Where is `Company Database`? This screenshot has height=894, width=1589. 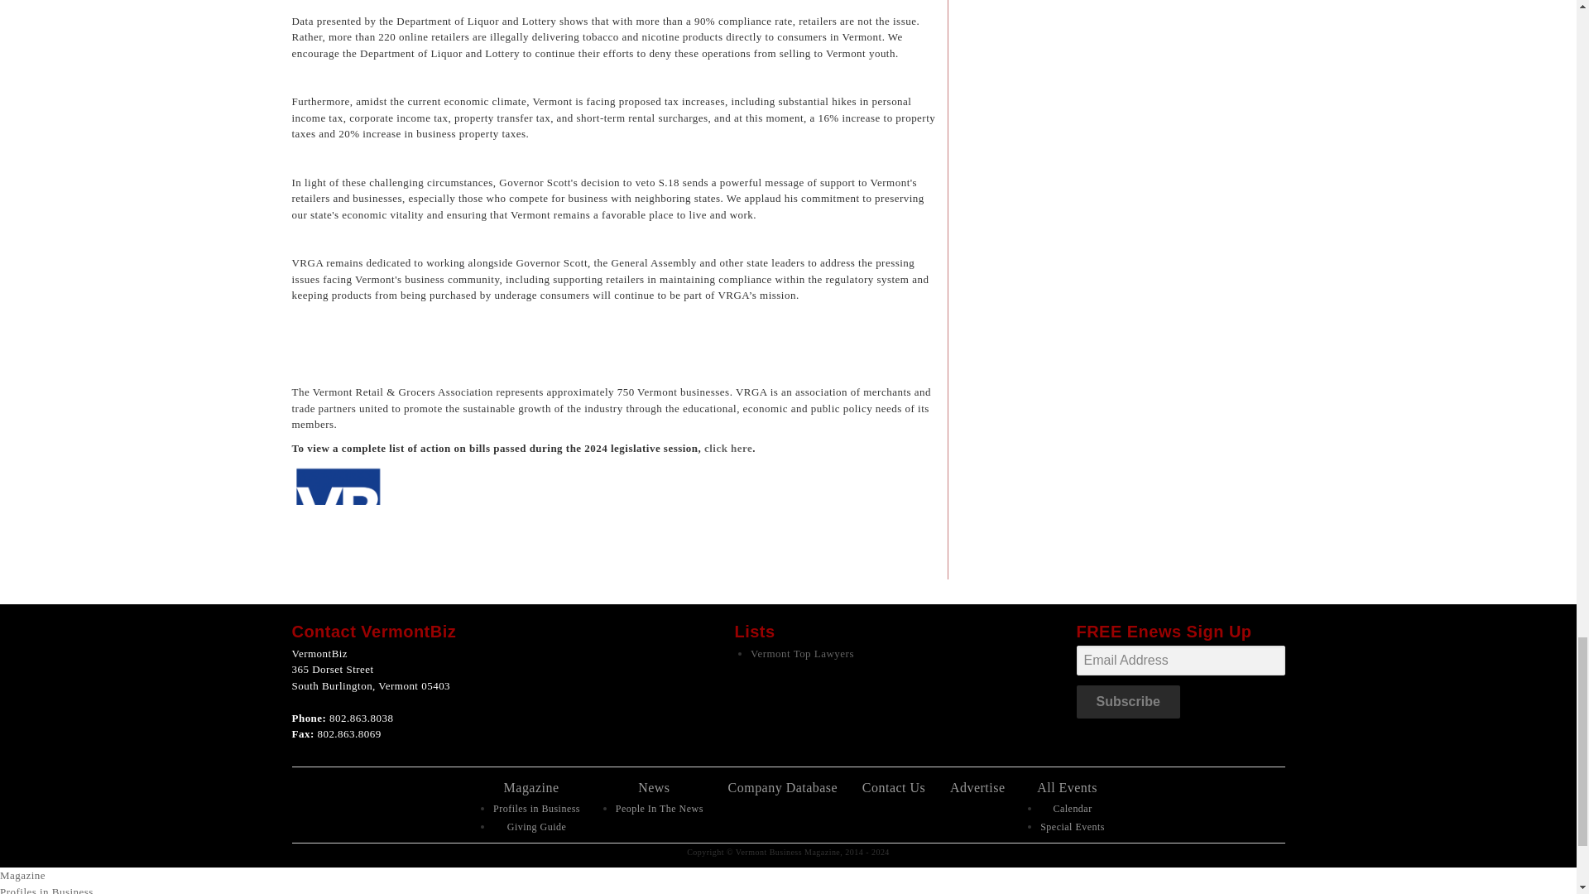
Company Database is located at coordinates (783, 787).